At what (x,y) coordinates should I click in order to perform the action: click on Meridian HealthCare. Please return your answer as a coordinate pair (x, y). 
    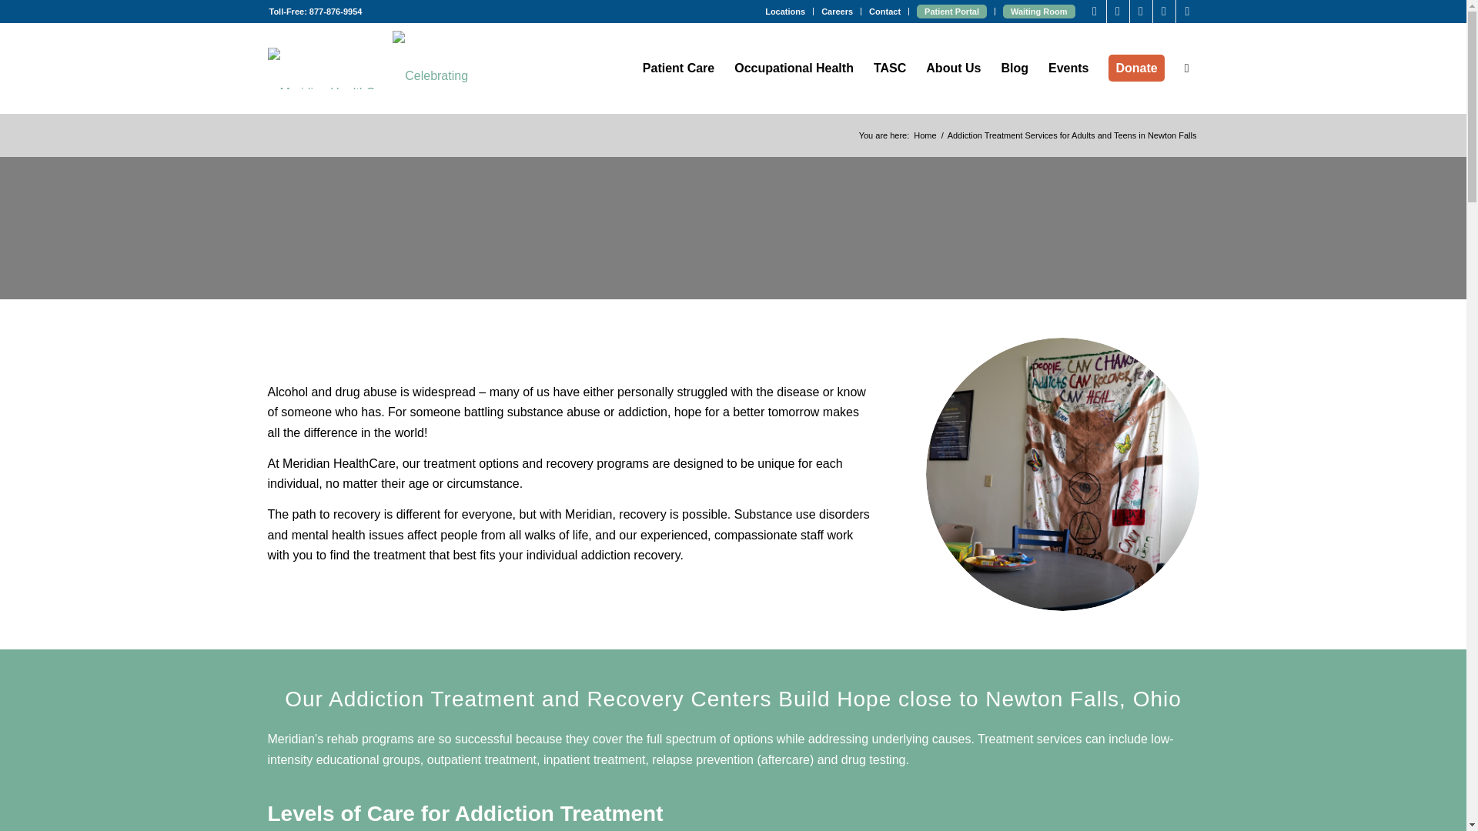
    Looking at the image, I should click on (925, 135).